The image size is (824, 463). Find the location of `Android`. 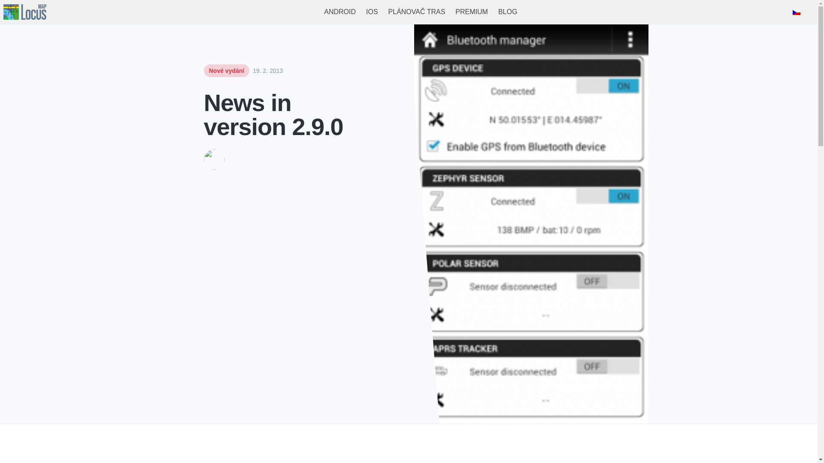

Android is located at coordinates (340, 12).